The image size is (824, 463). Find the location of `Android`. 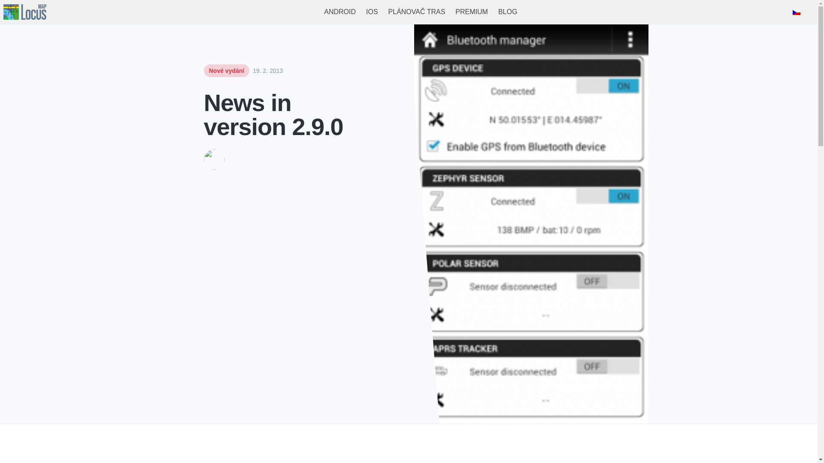

Android is located at coordinates (340, 12).